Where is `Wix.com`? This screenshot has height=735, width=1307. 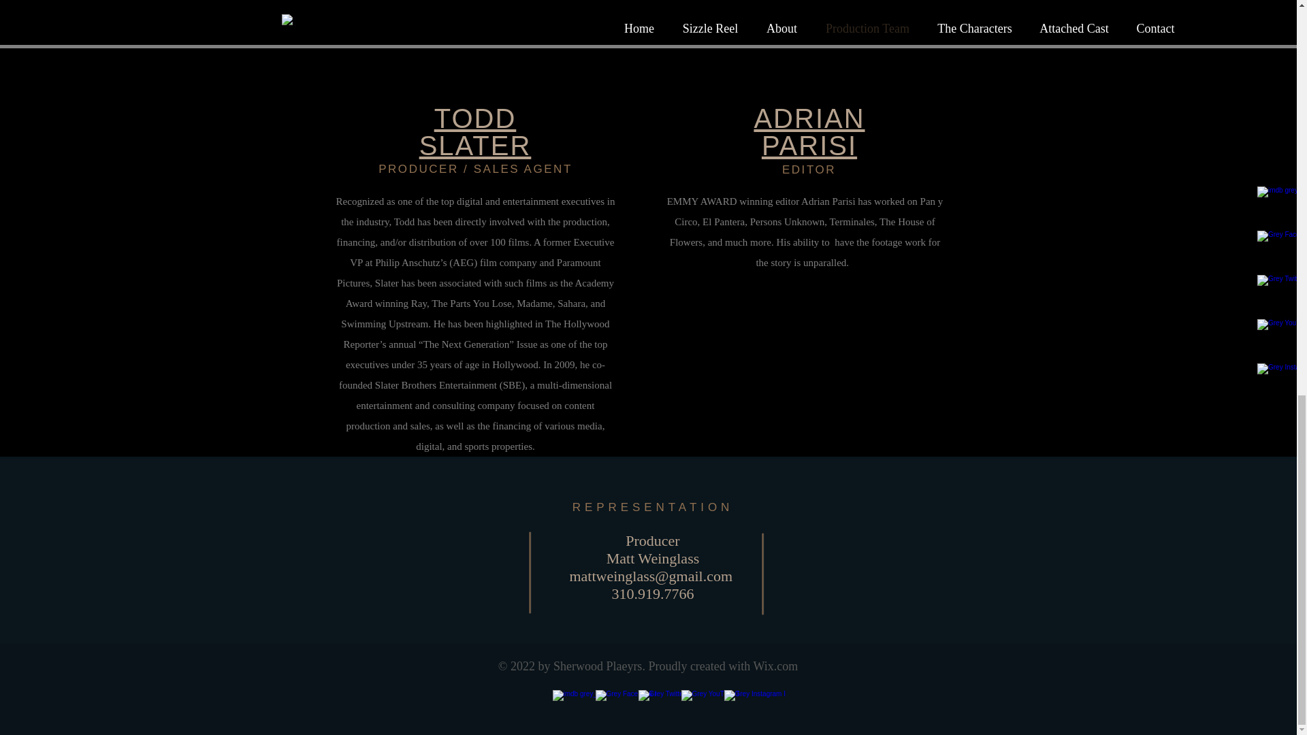 Wix.com is located at coordinates (776, 666).